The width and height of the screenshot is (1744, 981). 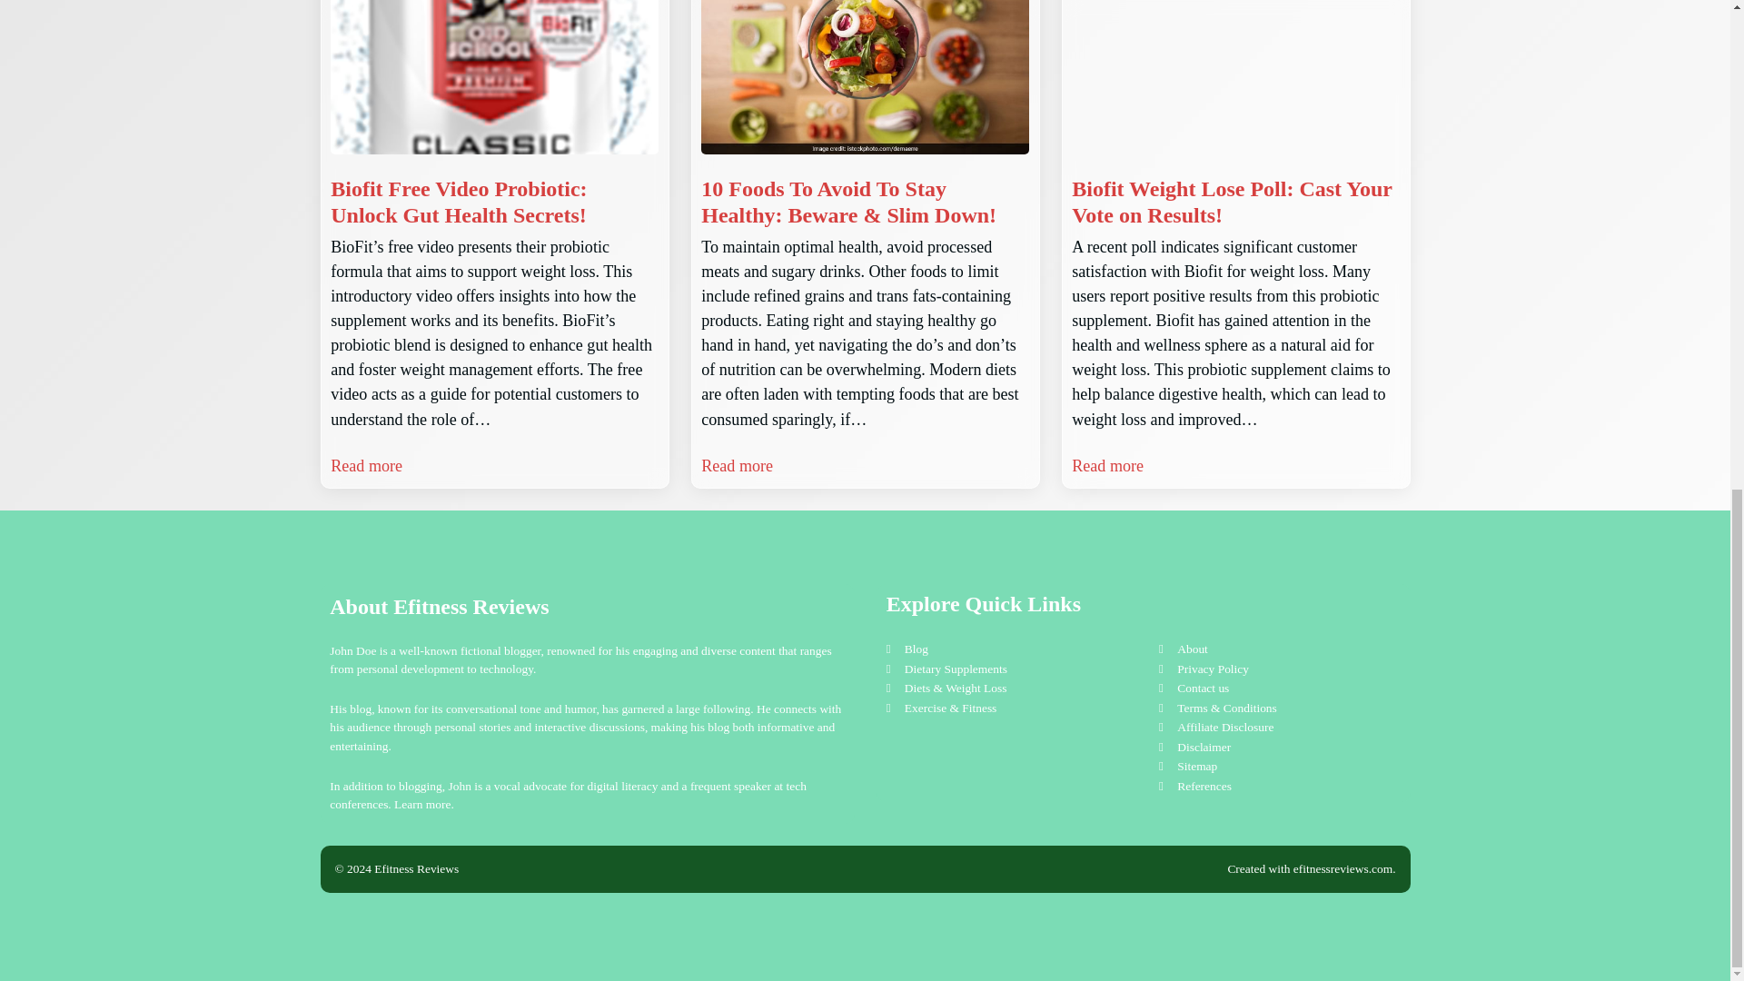 What do you see at coordinates (1108, 467) in the screenshot?
I see `Read more` at bounding box center [1108, 467].